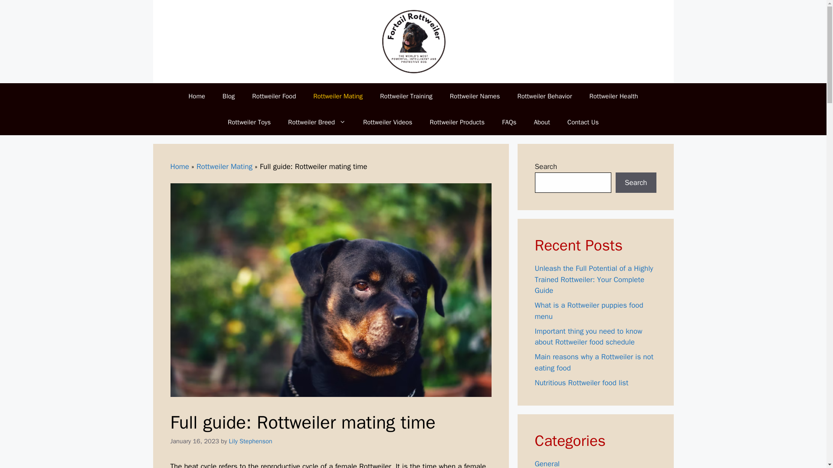 This screenshot has height=468, width=833. What do you see at coordinates (251, 441) in the screenshot?
I see `View all posts by Lily Stephenson` at bounding box center [251, 441].